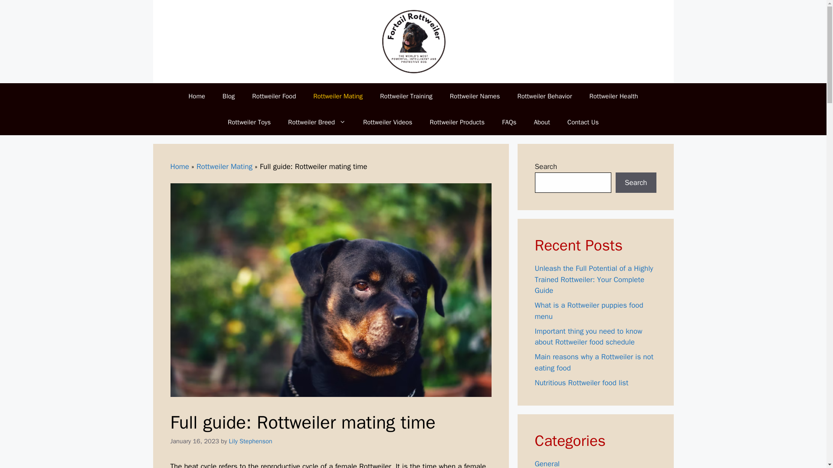 This screenshot has height=468, width=833. What do you see at coordinates (251, 441) in the screenshot?
I see `View all posts by Lily Stephenson` at bounding box center [251, 441].